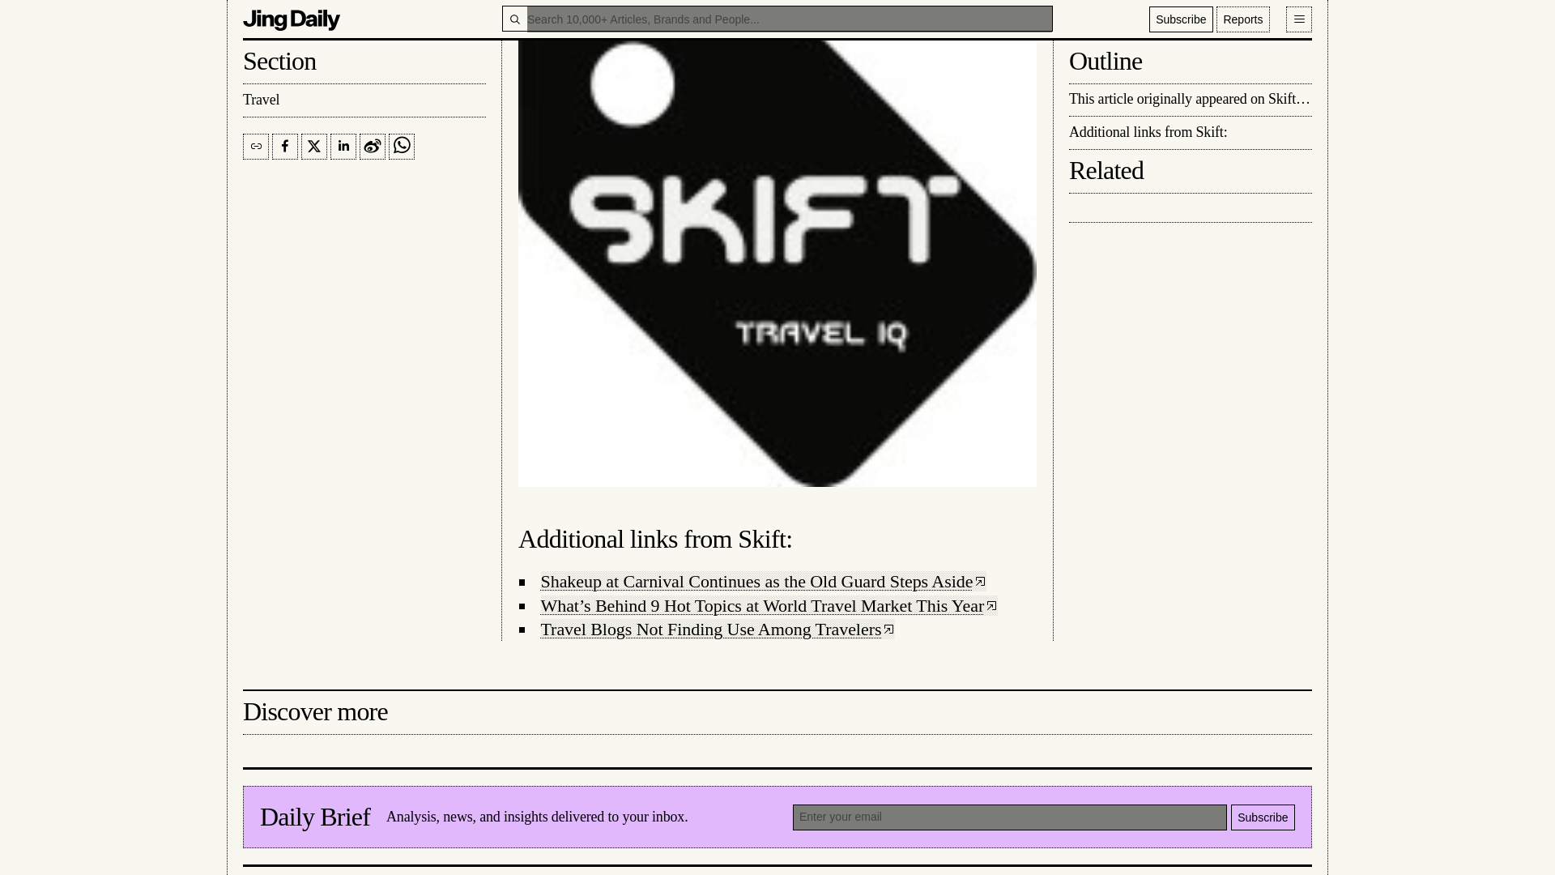  Describe the element at coordinates (765, 582) in the screenshot. I see `Shakeup at Carnival Continues as the Old Guard Steps Aside` at that location.